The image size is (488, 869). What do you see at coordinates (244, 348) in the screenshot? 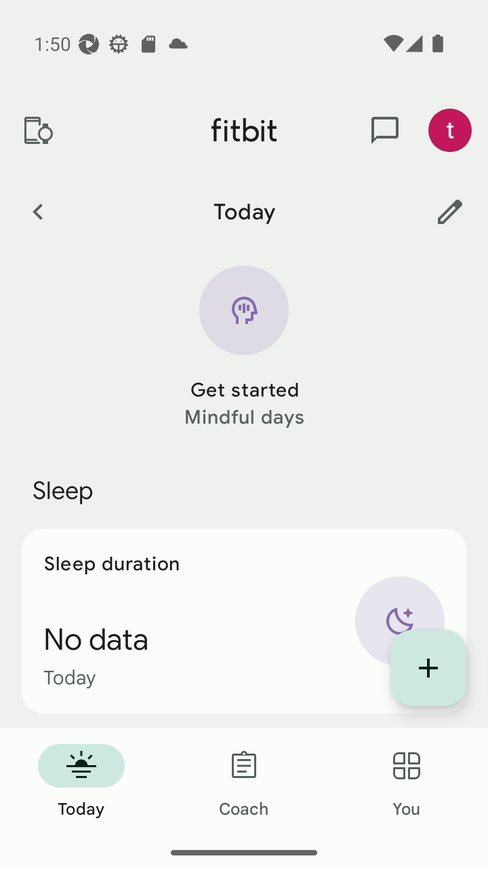
I see `Mindfulness icon Get started Mindful days` at bounding box center [244, 348].